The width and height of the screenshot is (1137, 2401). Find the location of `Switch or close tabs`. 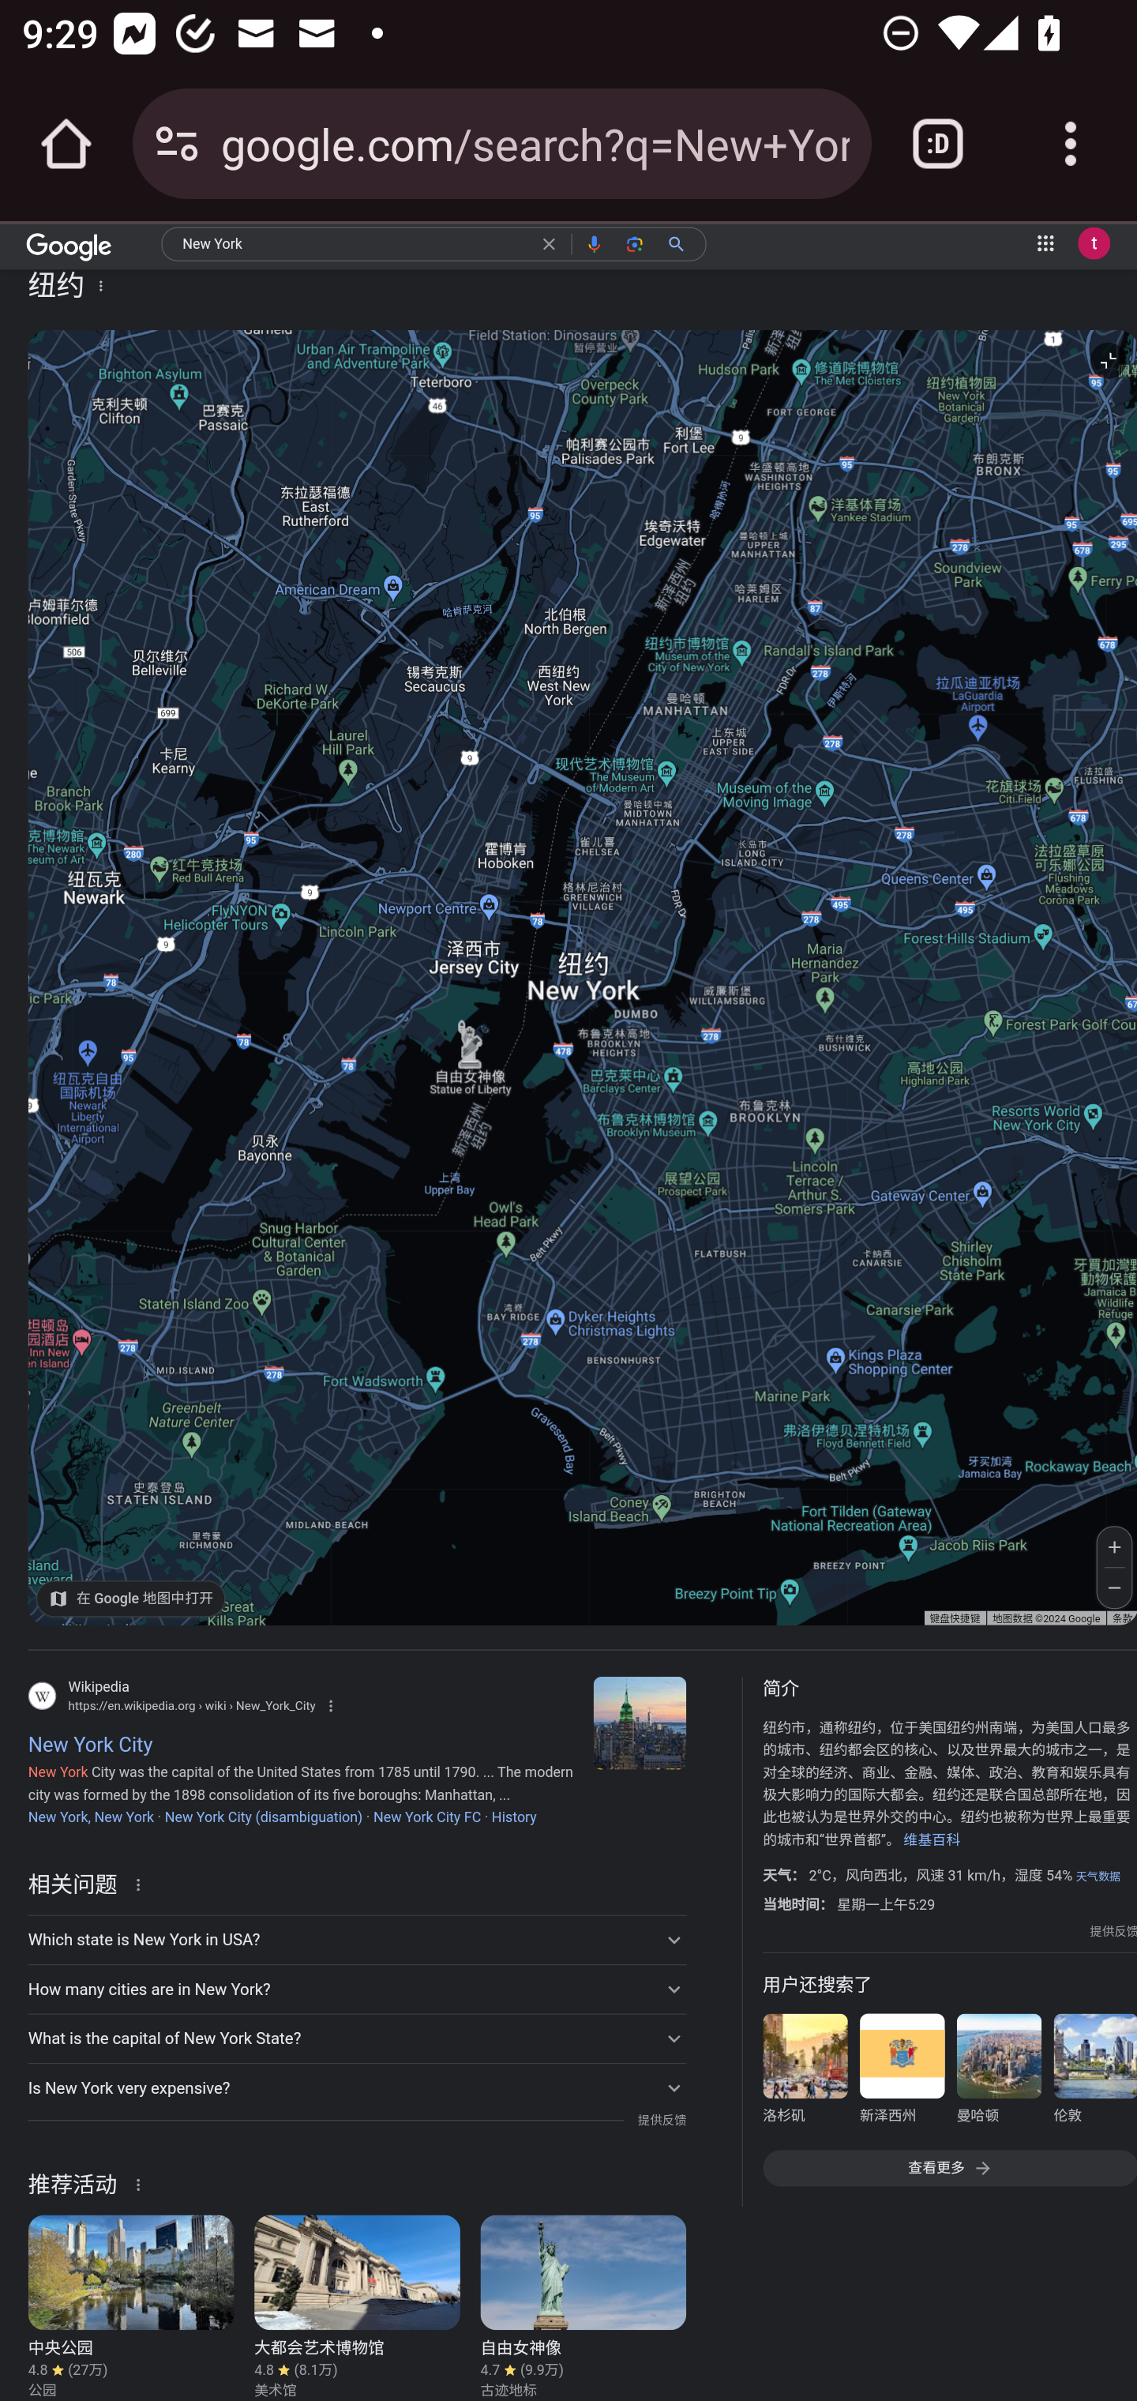

Switch or close tabs is located at coordinates (938, 144).